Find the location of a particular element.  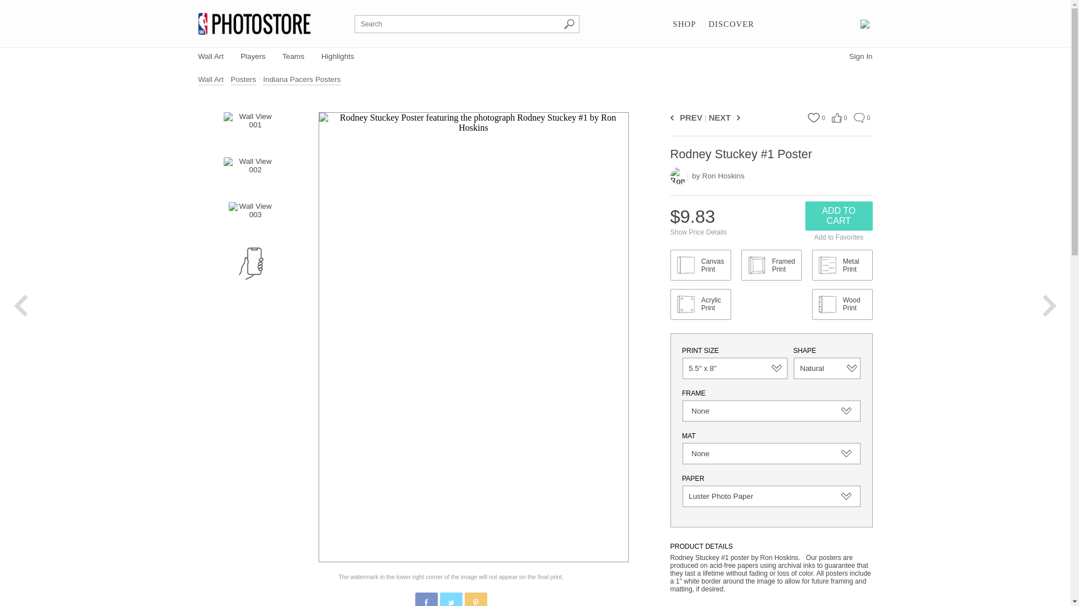

Wall View 003 is located at coordinates (250, 219).